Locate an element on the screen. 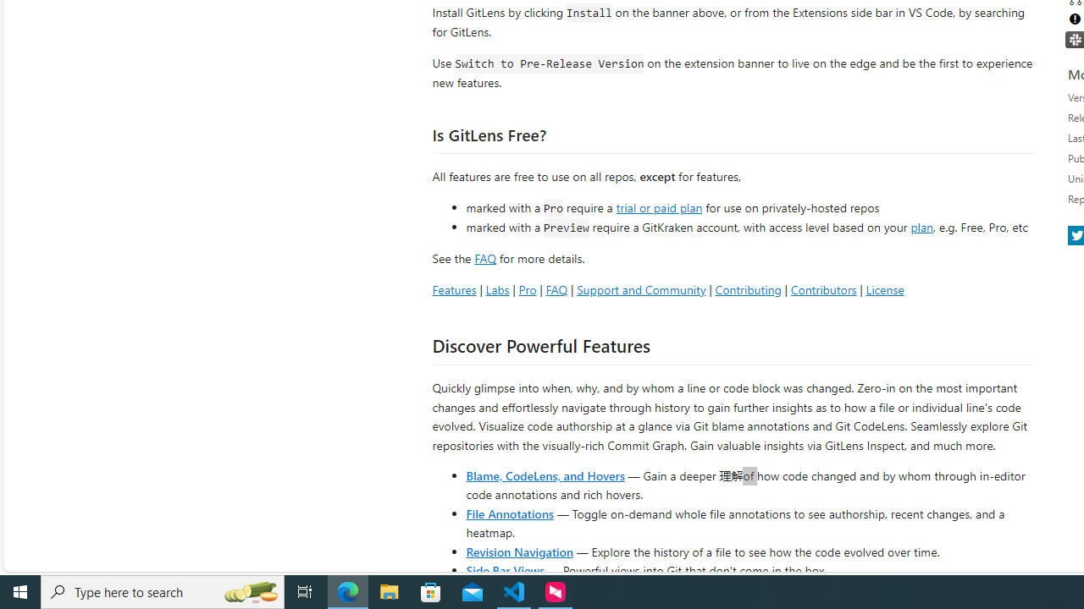 The height and width of the screenshot is (609, 1084). Blame, CodeLens, and Hovers is located at coordinates (545, 475).